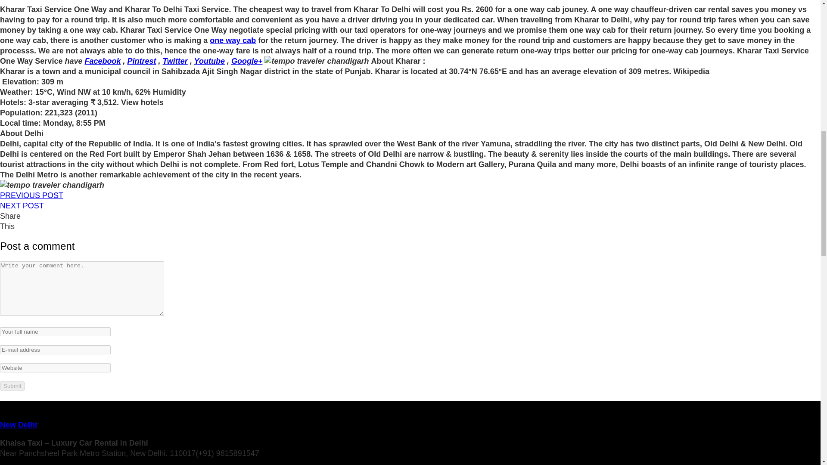 The height and width of the screenshot is (465, 827). Describe the element at coordinates (175, 61) in the screenshot. I see `Twitter` at that location.